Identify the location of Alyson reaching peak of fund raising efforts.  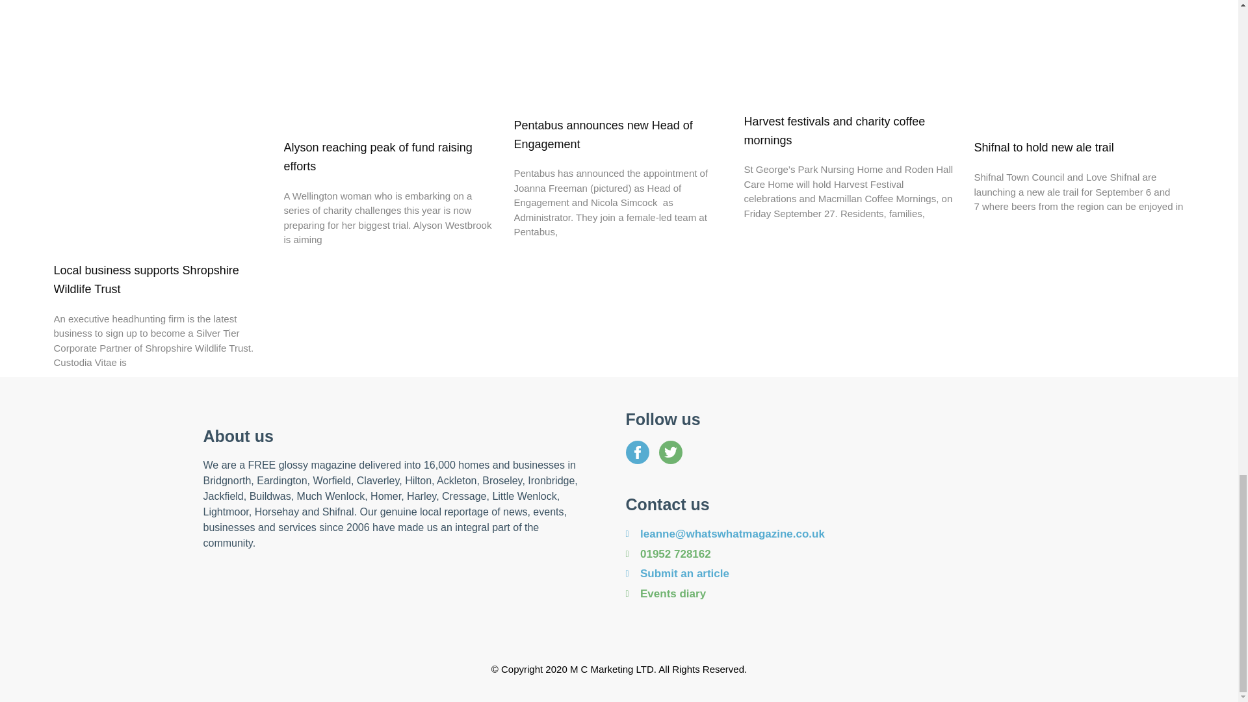
(377, 157).